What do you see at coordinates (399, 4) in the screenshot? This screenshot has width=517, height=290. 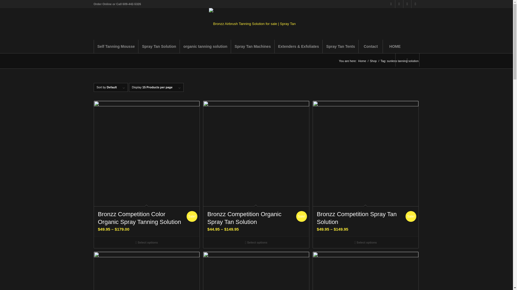 I see `Facebook` at bounding box center [399, 4].